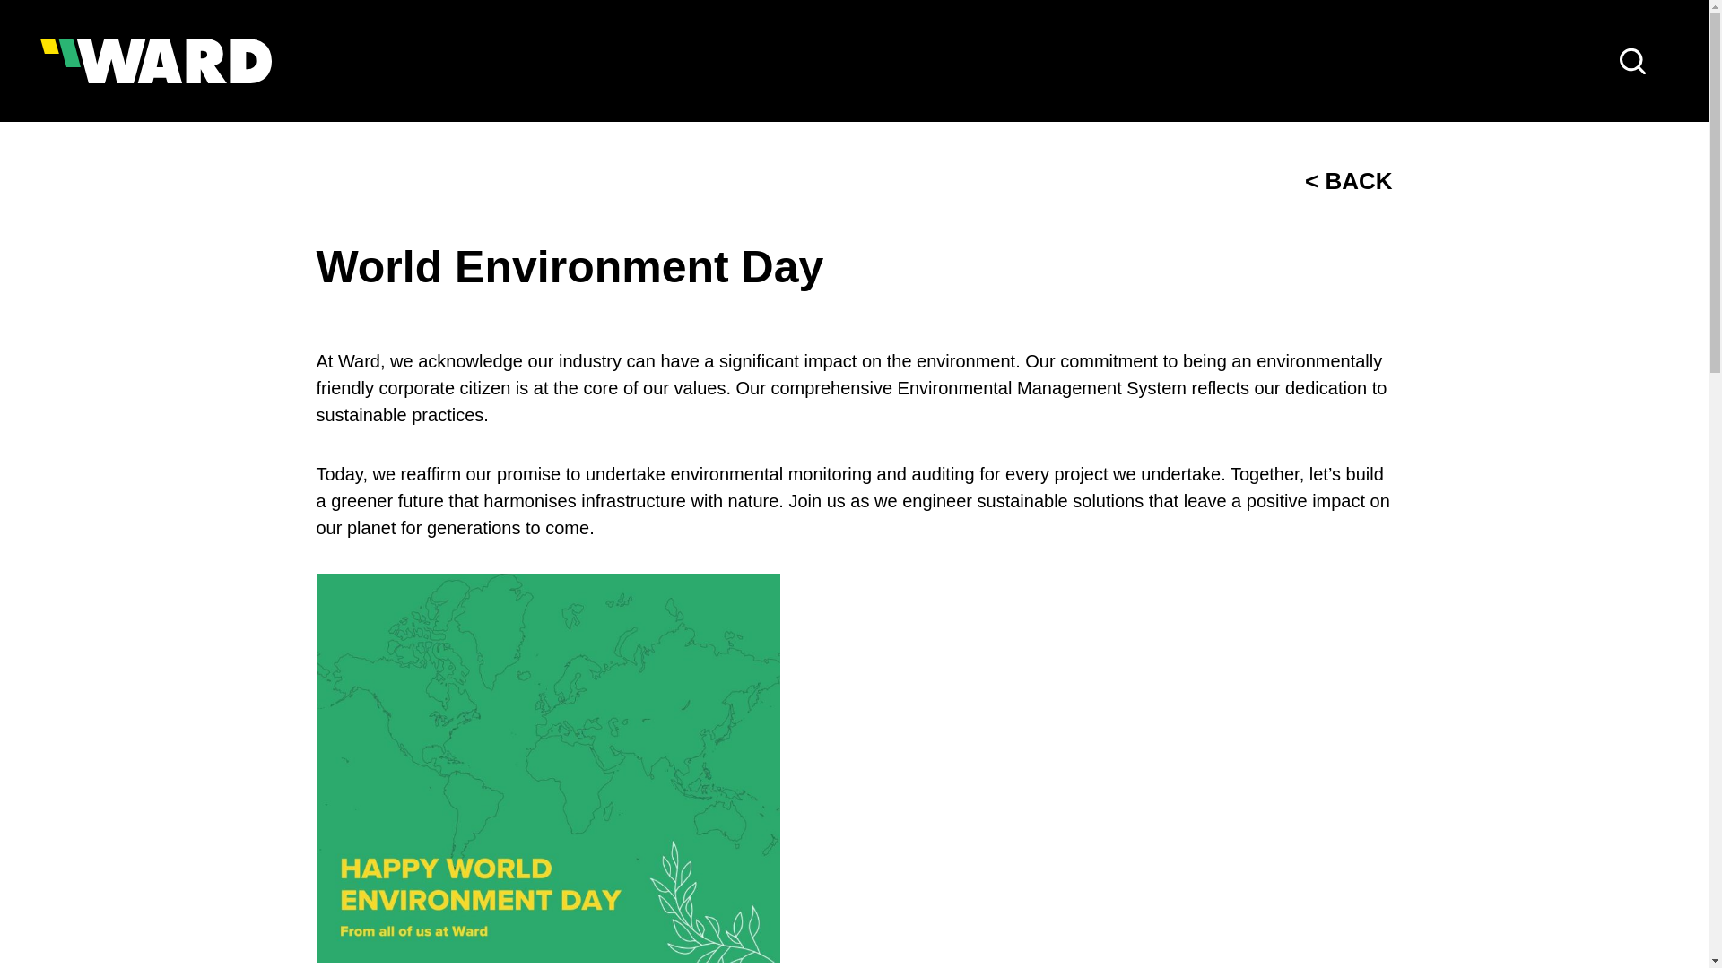  Describe the element at coordinates (1417, 61) in the screenshot. I see `BLOG` at that location.